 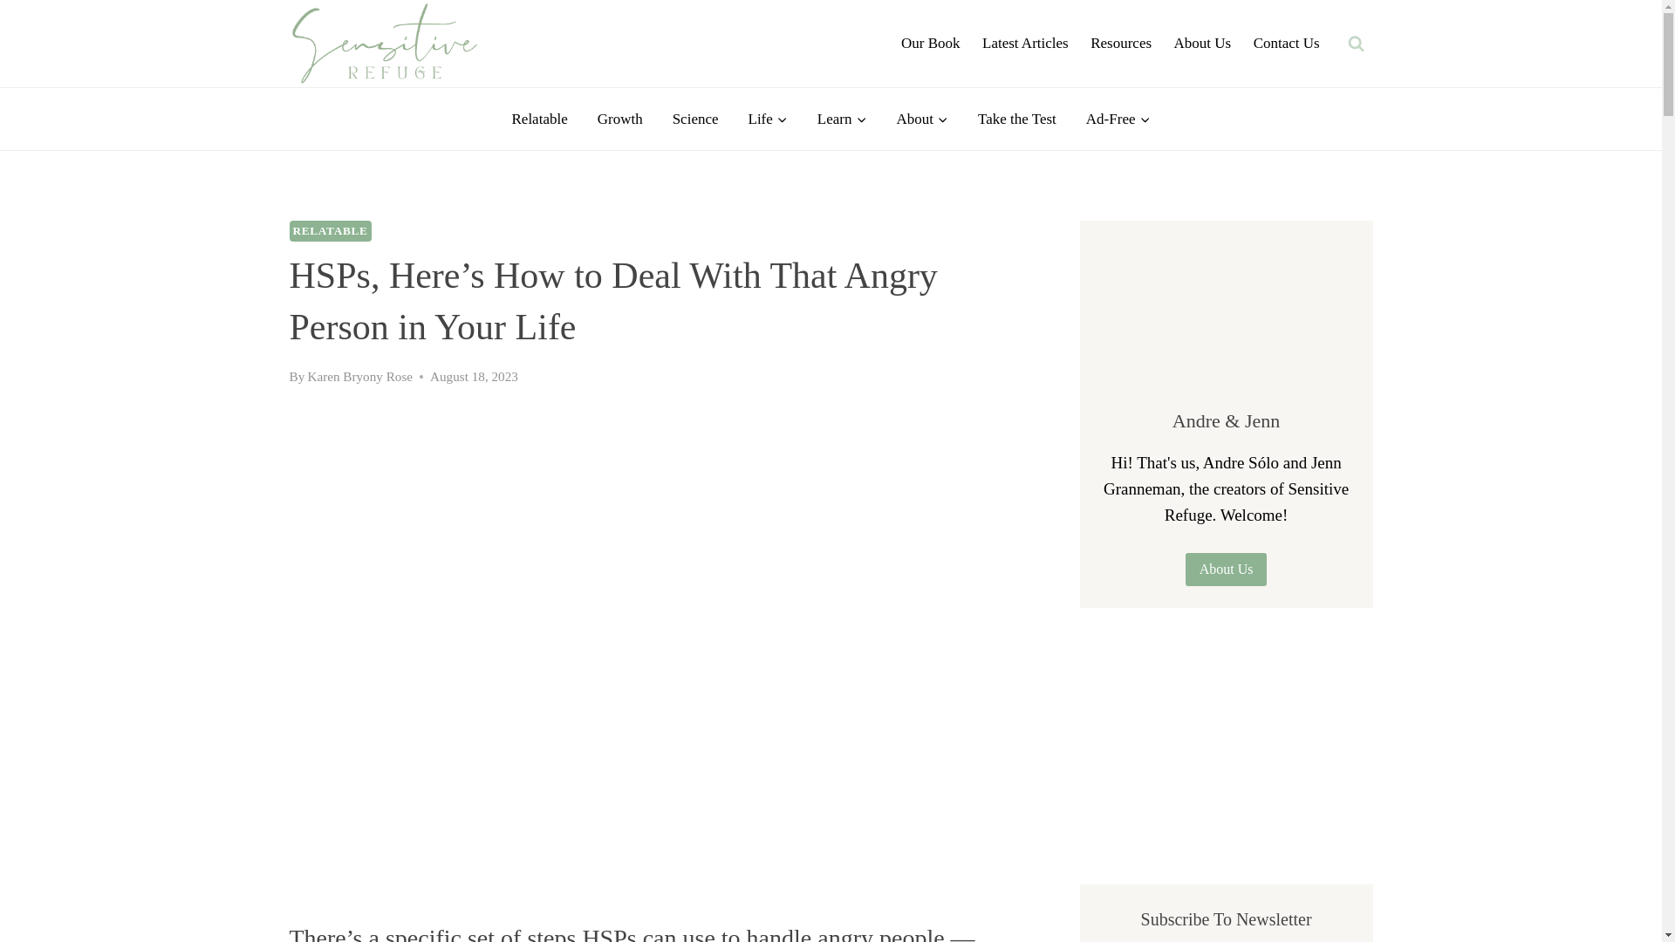 I want to click on Our Book, so click(x=930, y=44).